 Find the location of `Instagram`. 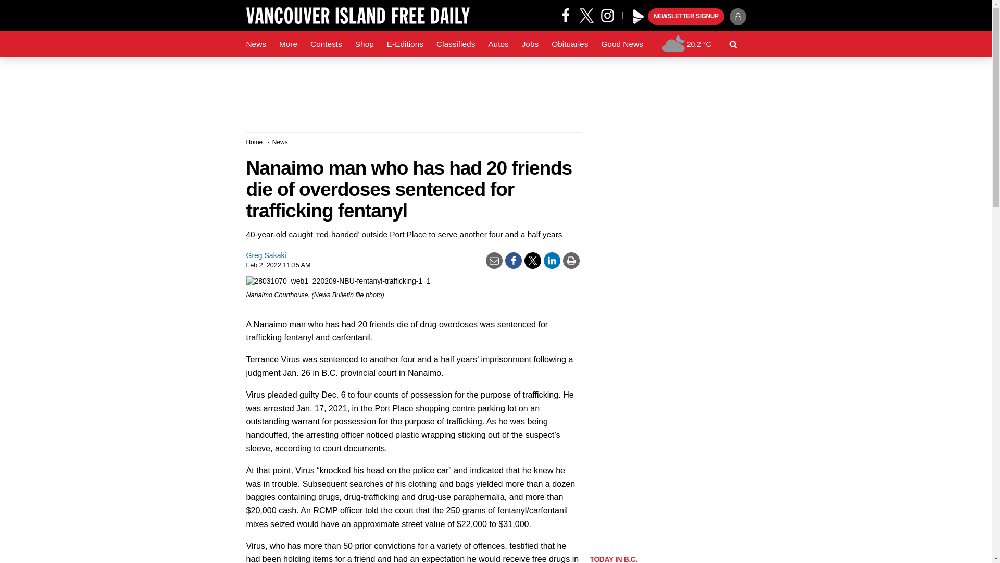

Instagram is located at coordinates (611, 15).